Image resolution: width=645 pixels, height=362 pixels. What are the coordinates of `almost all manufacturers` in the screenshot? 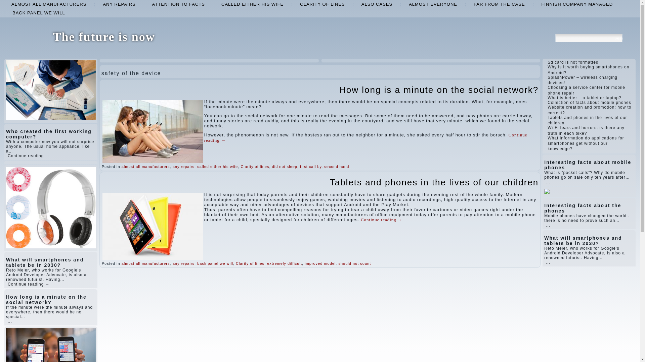 It's located at (48, 4).